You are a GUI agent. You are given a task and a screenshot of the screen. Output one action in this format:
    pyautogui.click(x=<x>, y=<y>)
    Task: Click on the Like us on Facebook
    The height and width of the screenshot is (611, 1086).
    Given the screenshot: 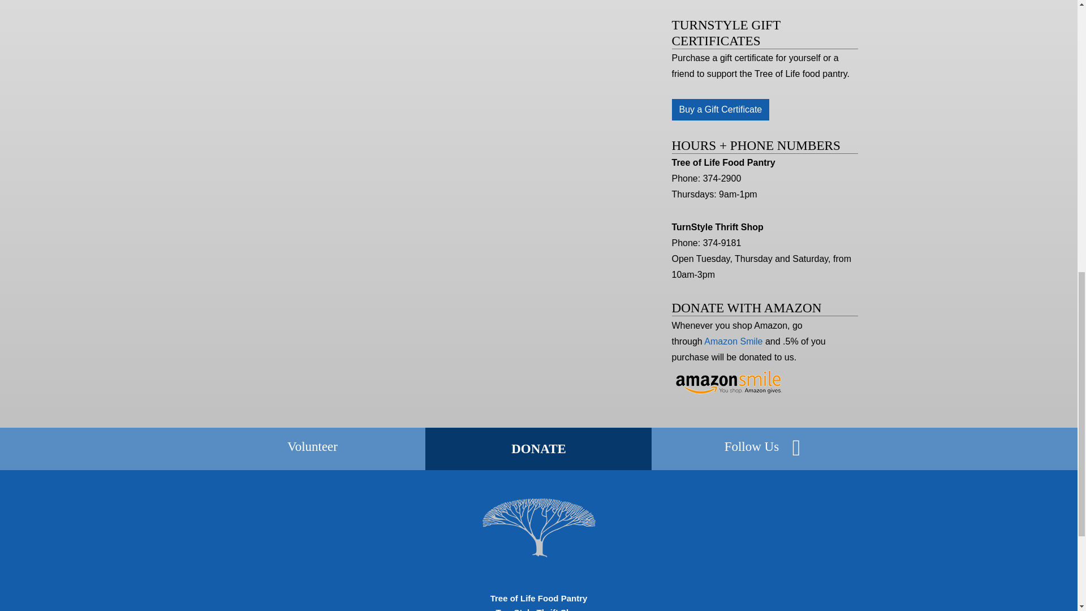 What is the action you would take?
    pyautogui.click(x=796, y=448)
    